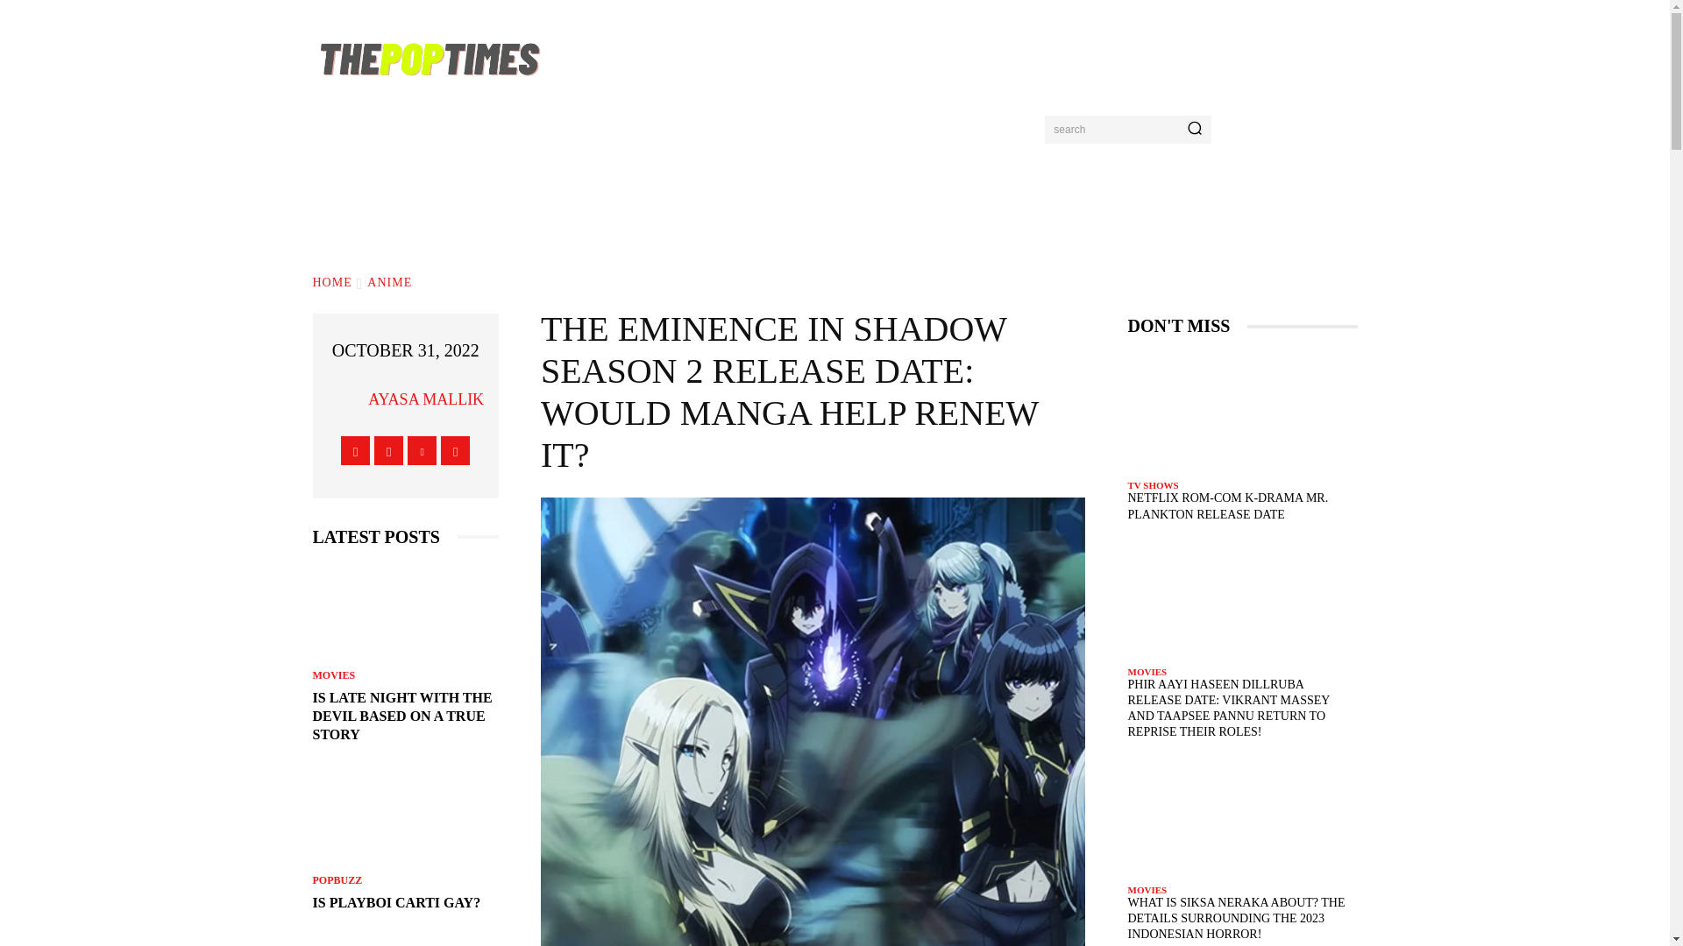 This screenshot has height=946, width=1683. Describe the element at coordinates (388, 450) in the screenshot. I see `Instagram` at that location.